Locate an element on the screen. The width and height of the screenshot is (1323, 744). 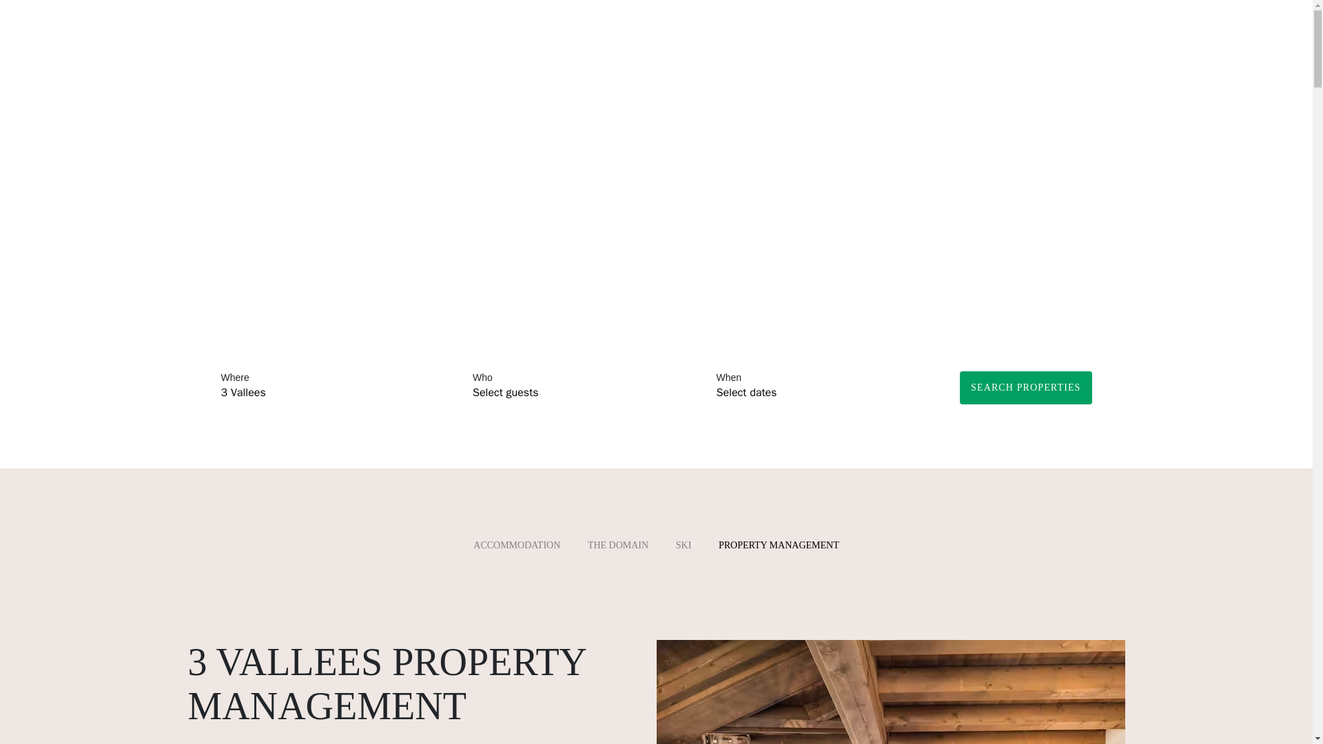
Choose Language is located at coordinates (1260, 22).